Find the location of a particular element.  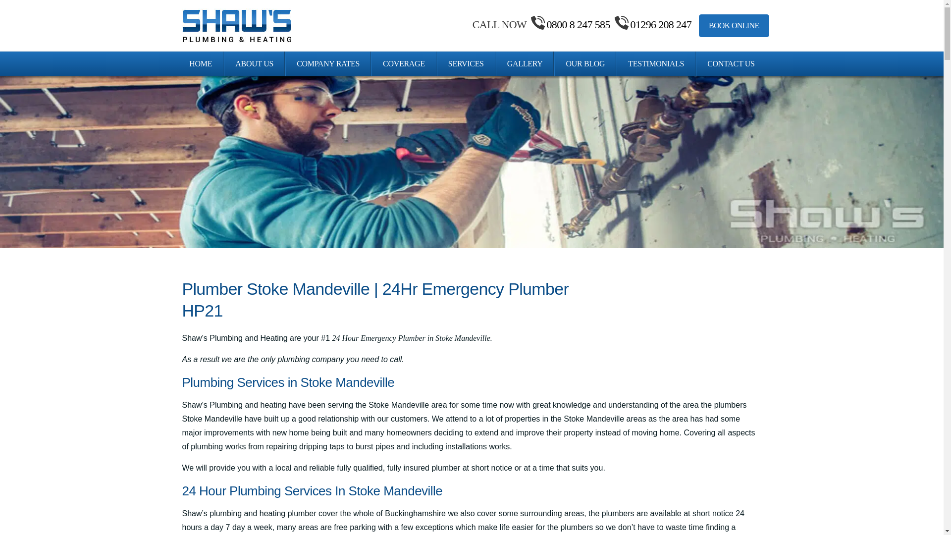

TESTIMONIALS is located at coordinates (656, 63).